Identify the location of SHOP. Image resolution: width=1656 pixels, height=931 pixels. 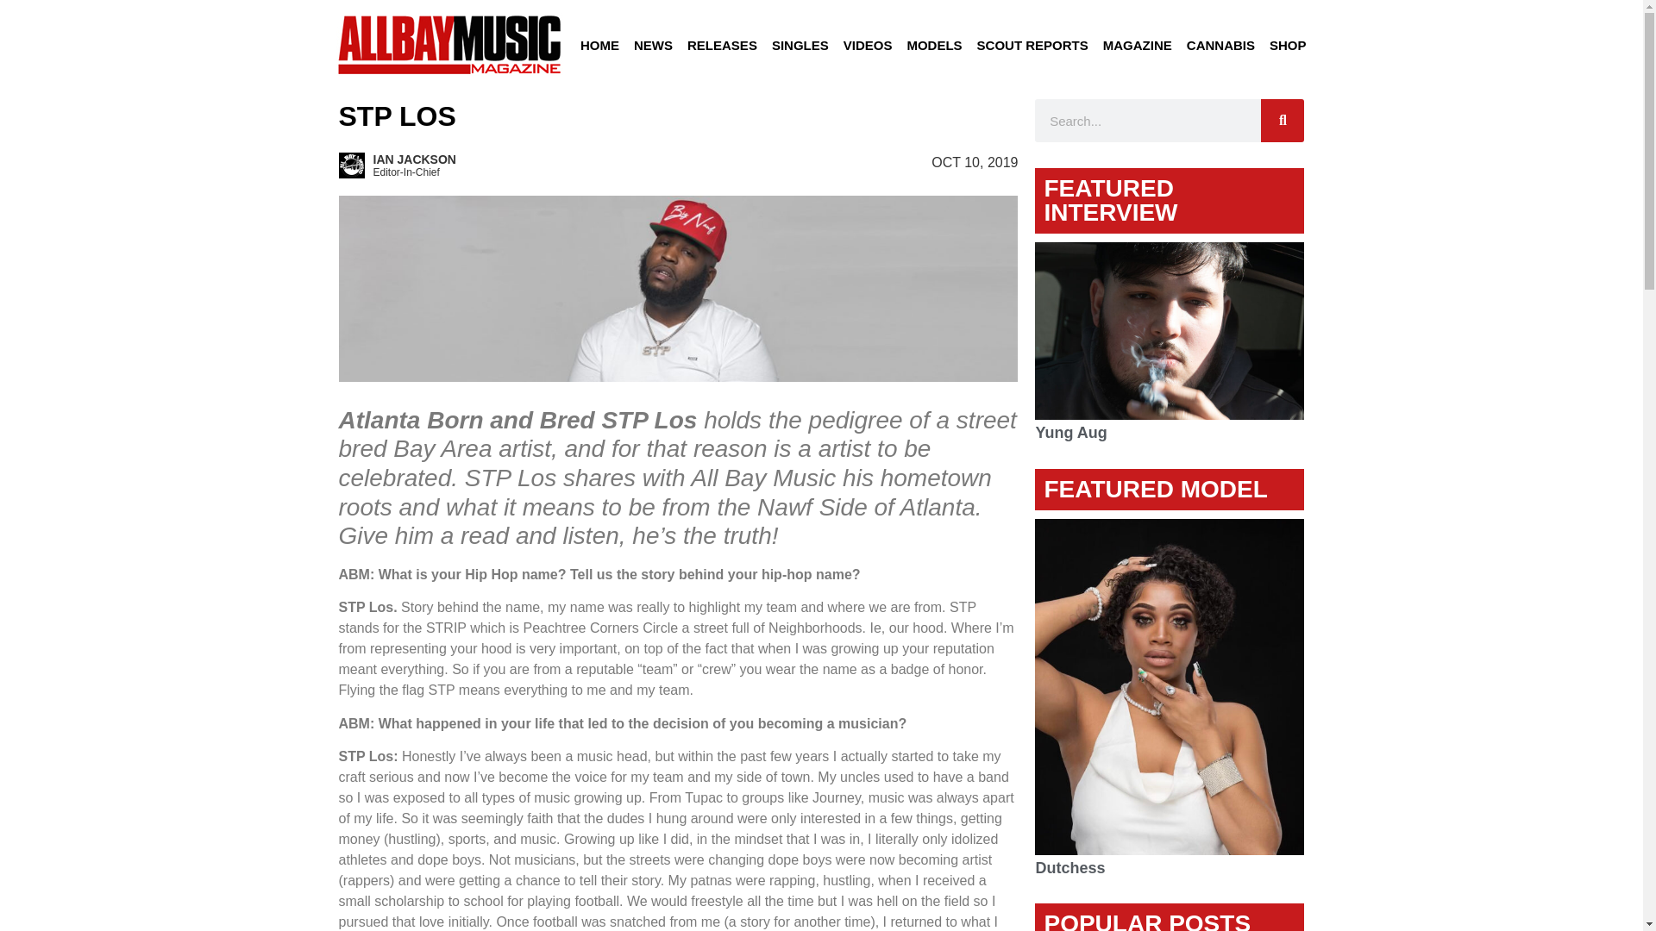
(1287, 45).